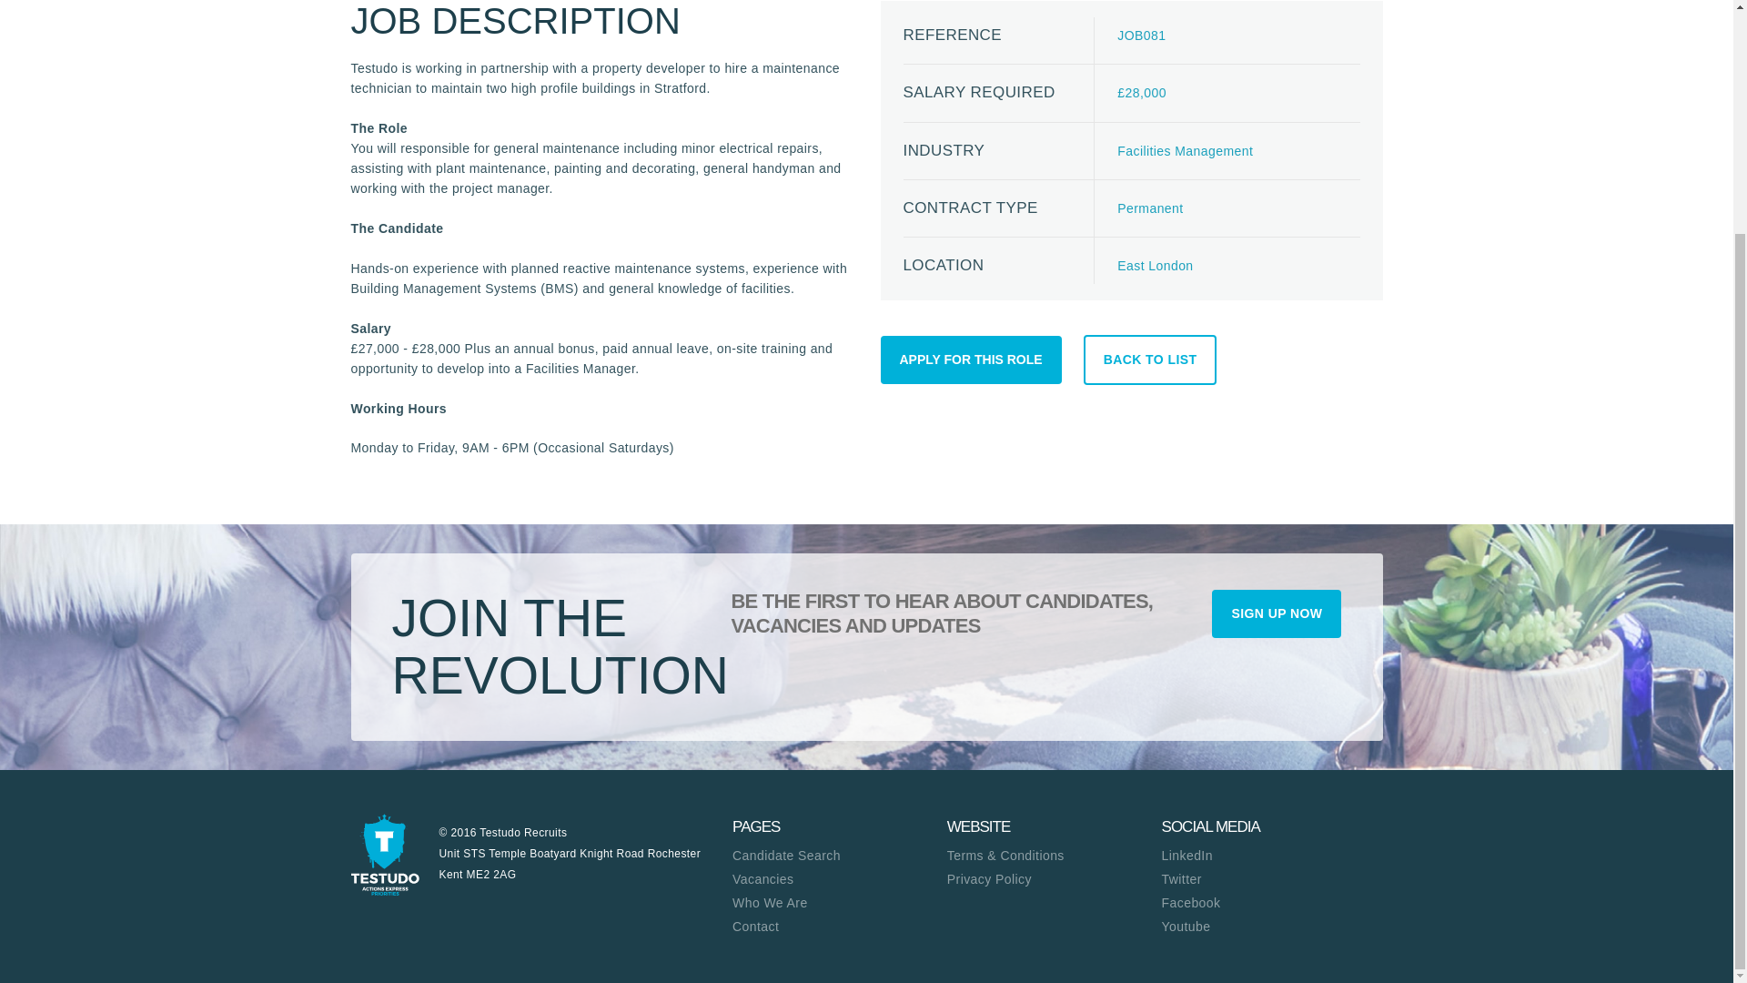  Describe the element at coordinates (839, 879) in the screenshot. I see `Vacancies` at that location.